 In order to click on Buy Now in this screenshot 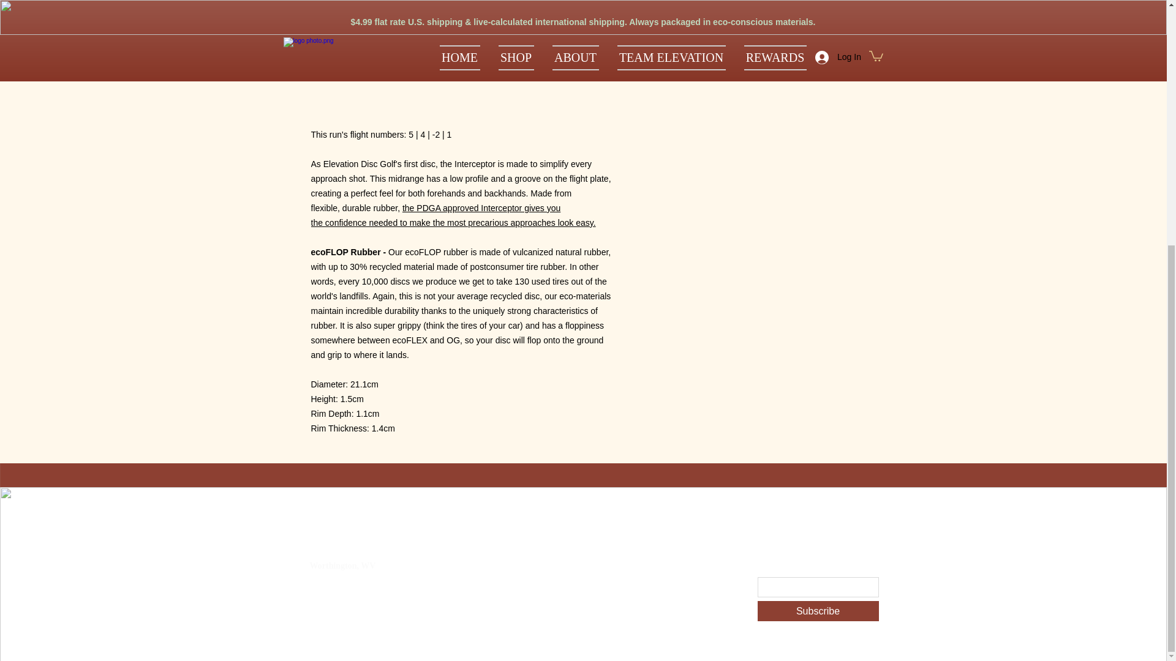, I will do `click(747, 4)`.